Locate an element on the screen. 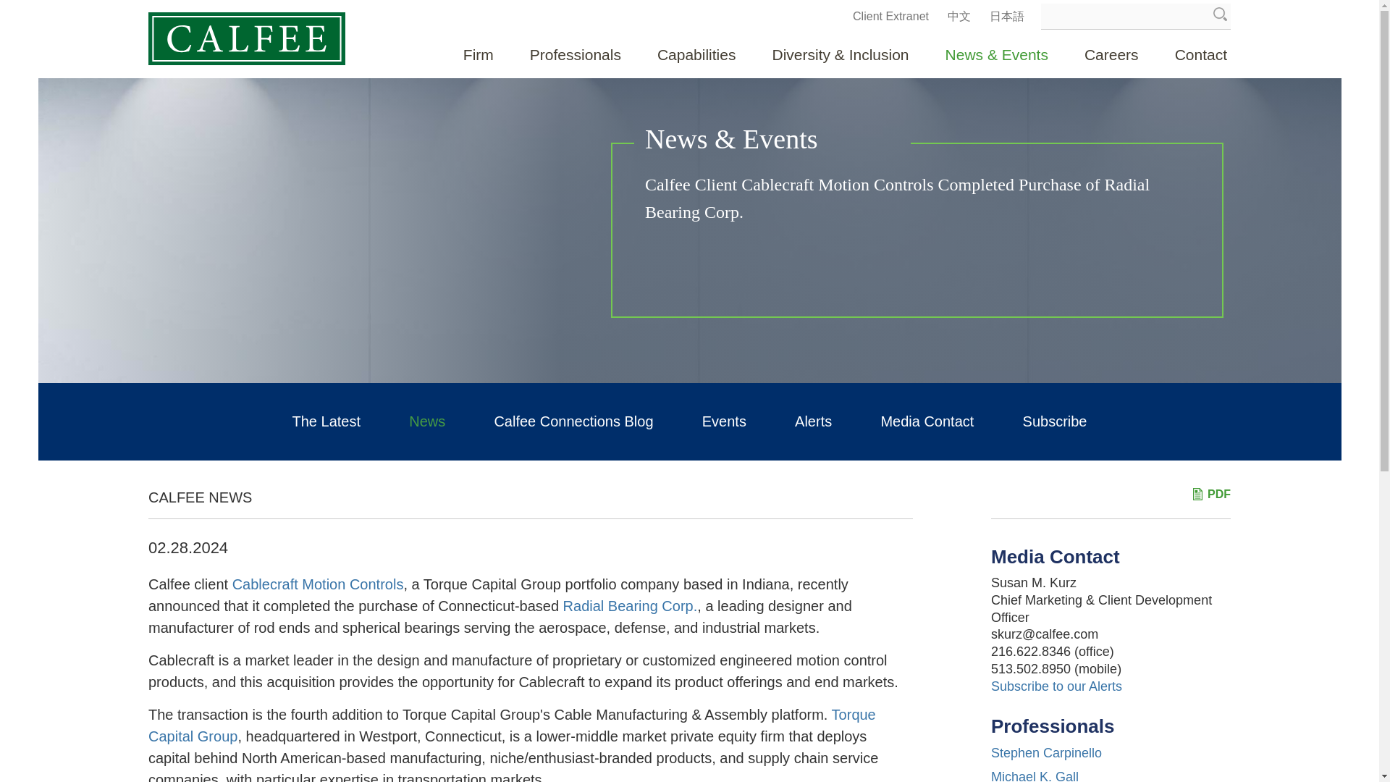  Torque Capital Group's website at torquecap.com is located at coordinates (512, 726).